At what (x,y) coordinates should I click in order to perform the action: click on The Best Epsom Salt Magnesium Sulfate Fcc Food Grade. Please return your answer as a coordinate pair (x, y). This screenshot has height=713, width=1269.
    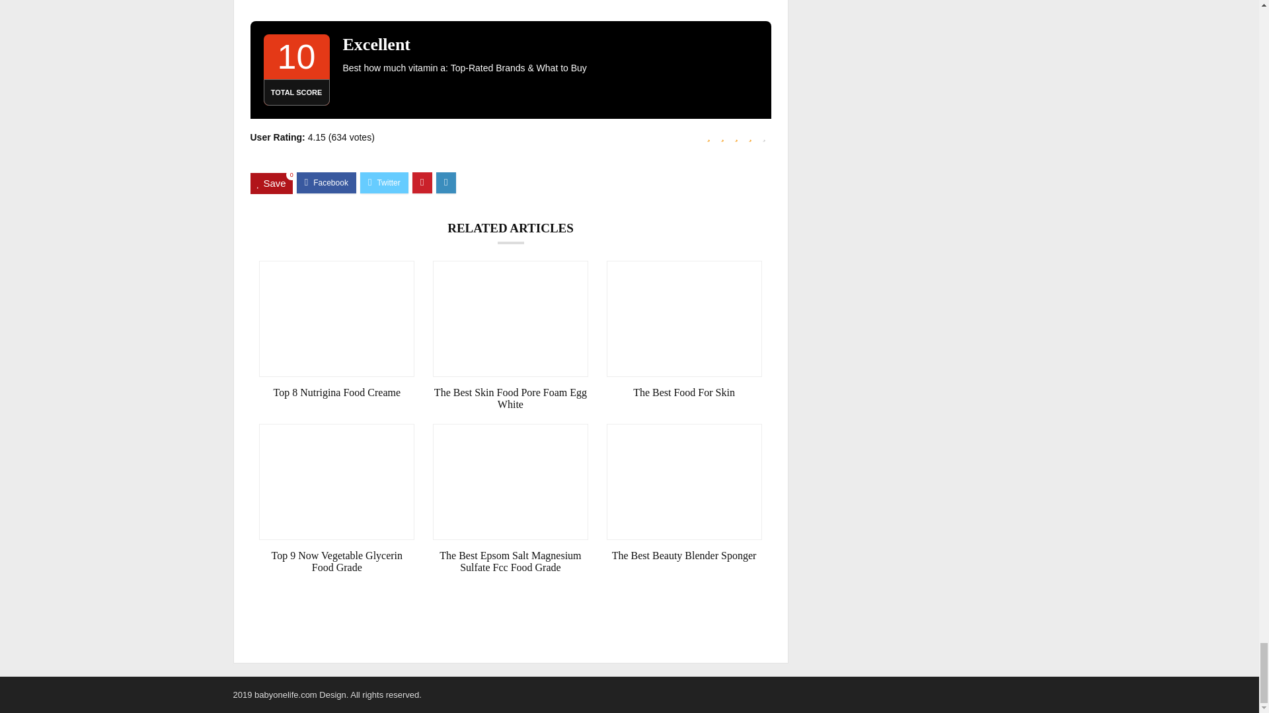
    Looking at the image, I should click on (510, 561).